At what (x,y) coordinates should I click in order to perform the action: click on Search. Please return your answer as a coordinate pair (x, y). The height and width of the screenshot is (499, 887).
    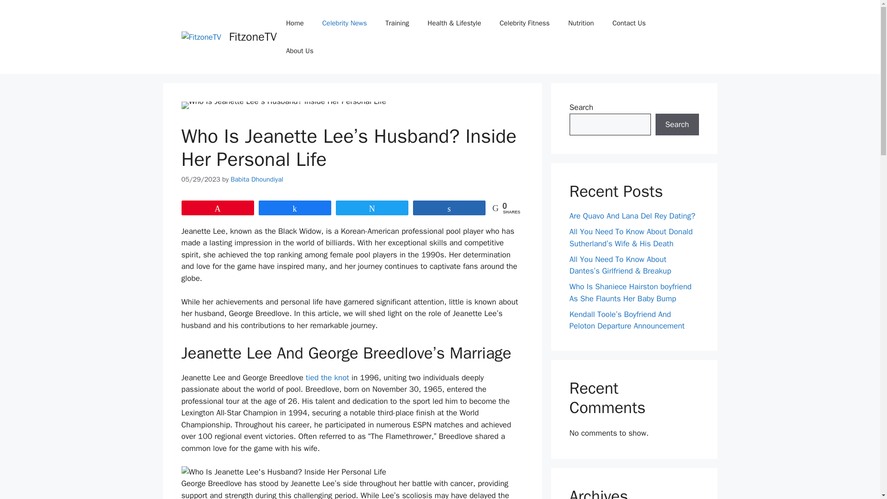
    Looking at the image, I should click on (677, 125).